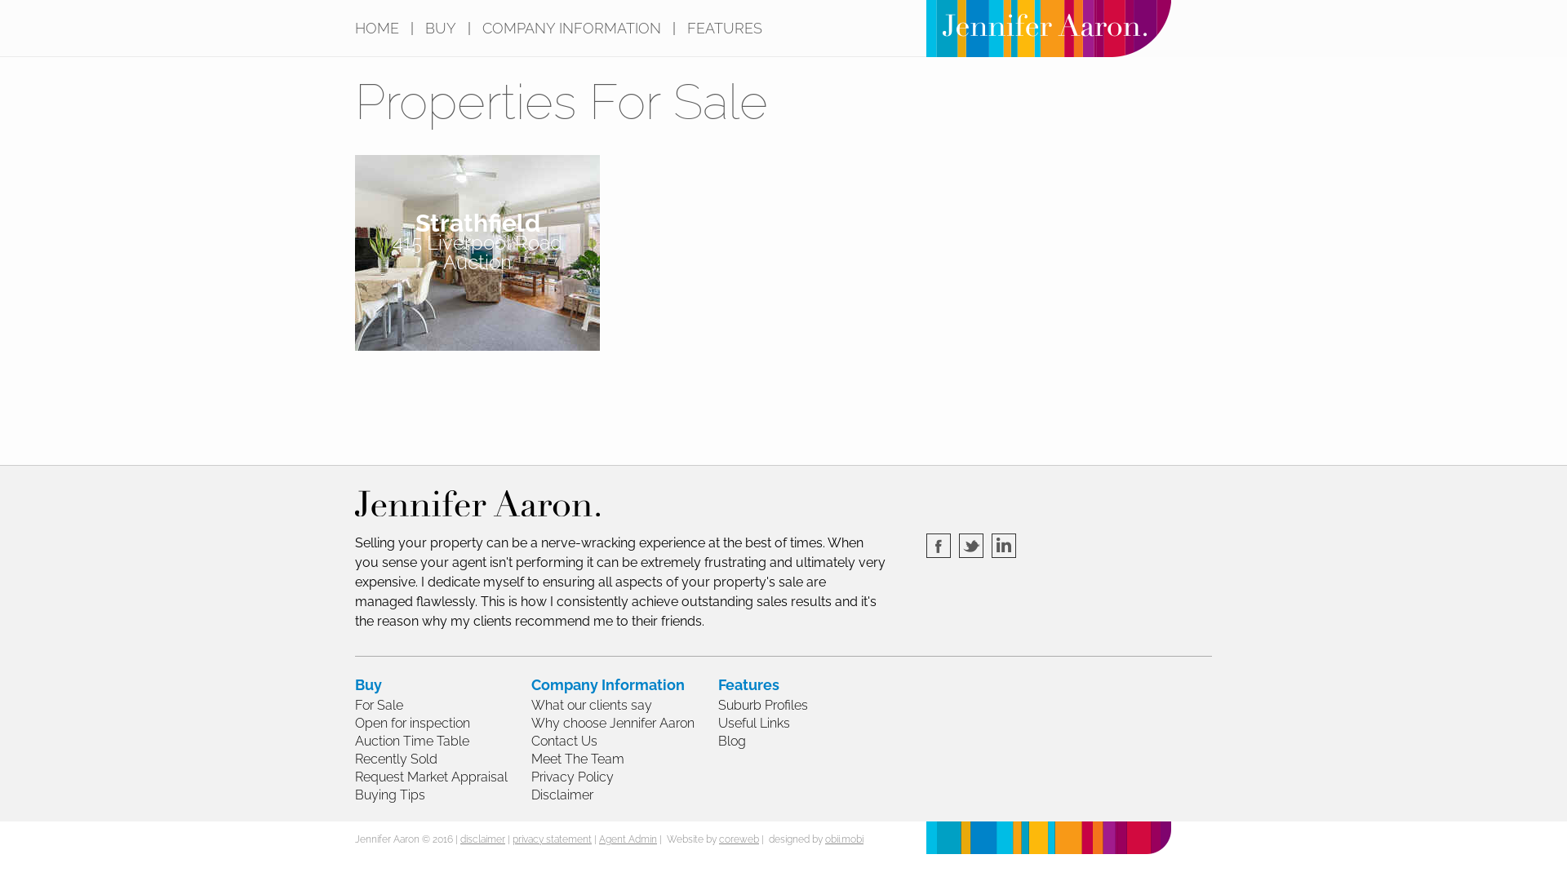 The width and height of the screenshot is (1567, 881). Describe the element at coordinates (443, 760) in the screenshot. I see `Recently Sold` at that location.